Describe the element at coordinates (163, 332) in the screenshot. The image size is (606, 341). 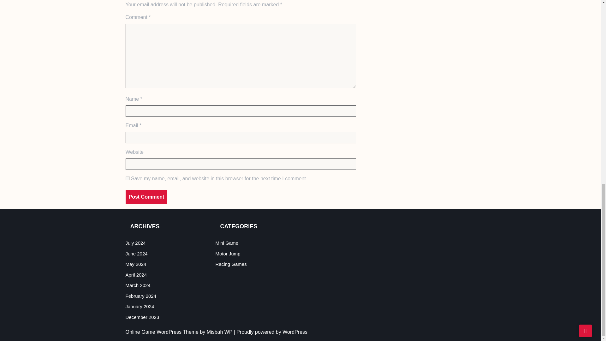
I see `Online Game WordPress Theme` at that location.